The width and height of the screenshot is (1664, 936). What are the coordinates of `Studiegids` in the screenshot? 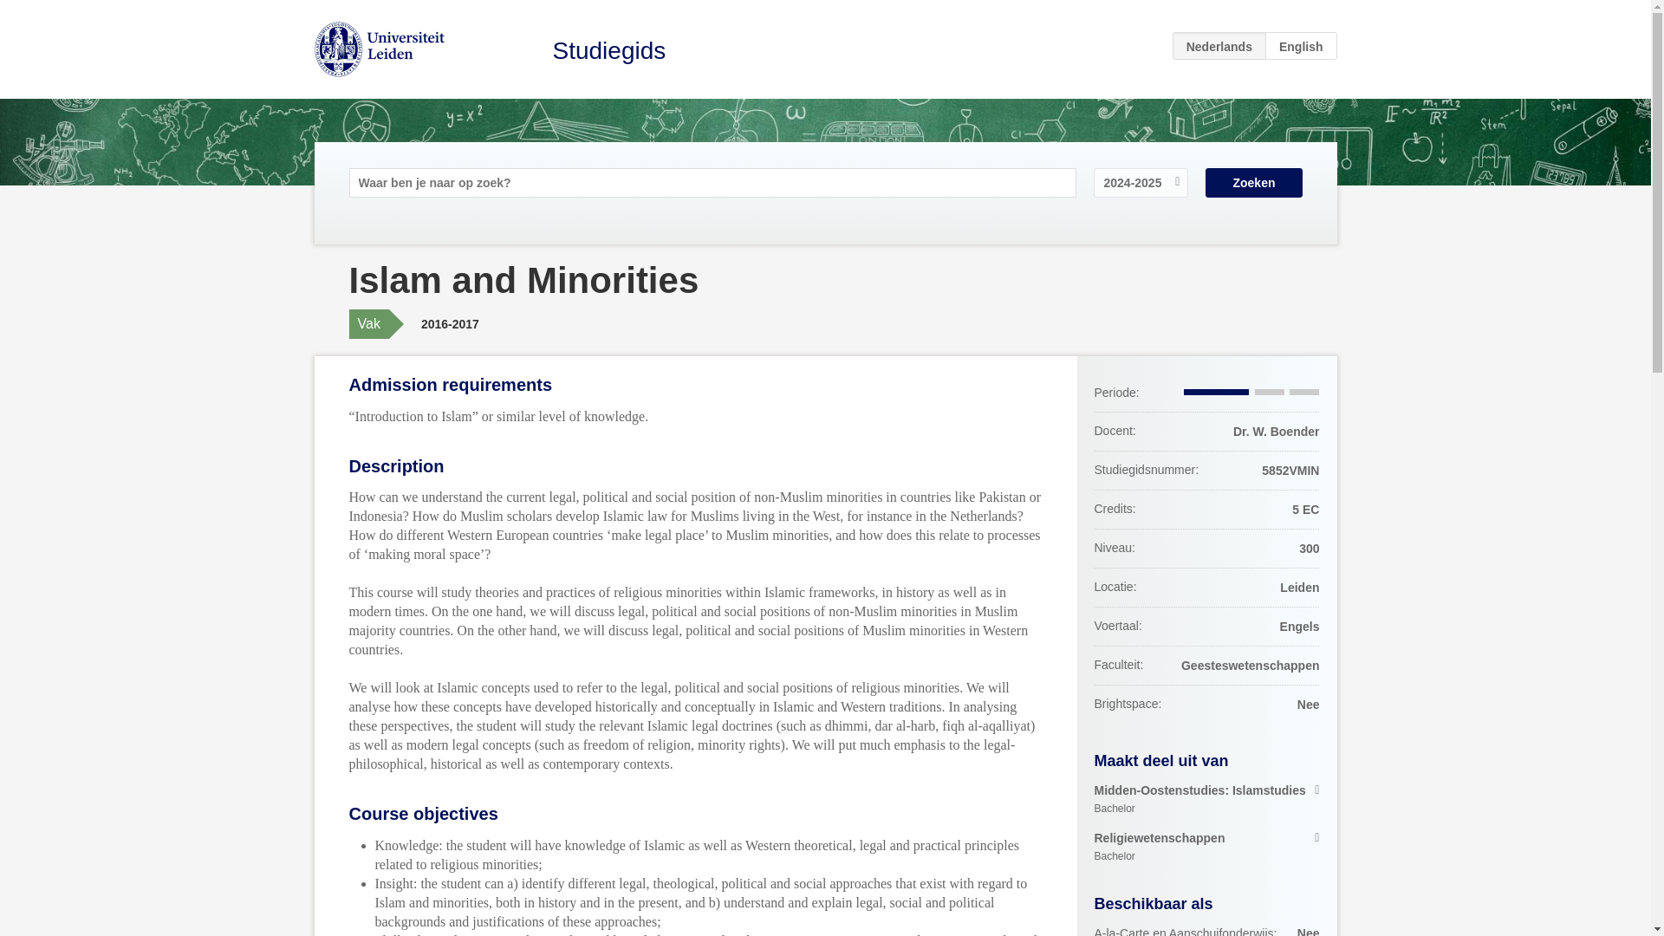 It's located at (1206, 848).